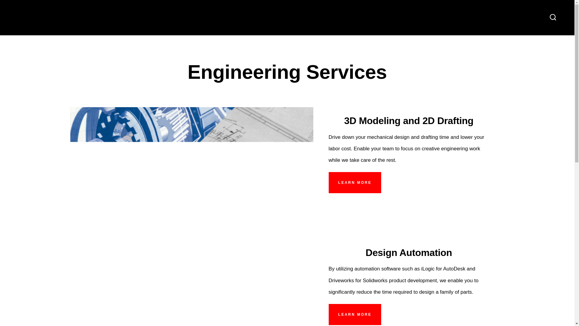  I want to click on MACHINE SHOP SOLUTIONS, so click(352, 13).